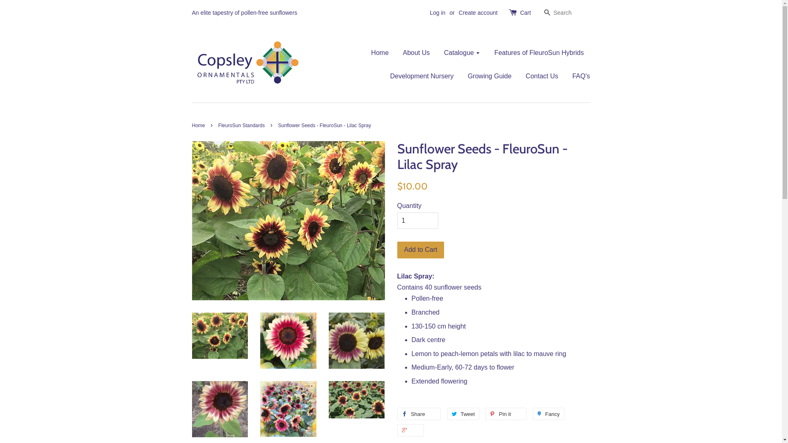 This screenshot has height=443, width=788. What do you see at coordinates (421, 250) in the screenshot?
I see `Add to Cart` at bounding box center [421, 250].